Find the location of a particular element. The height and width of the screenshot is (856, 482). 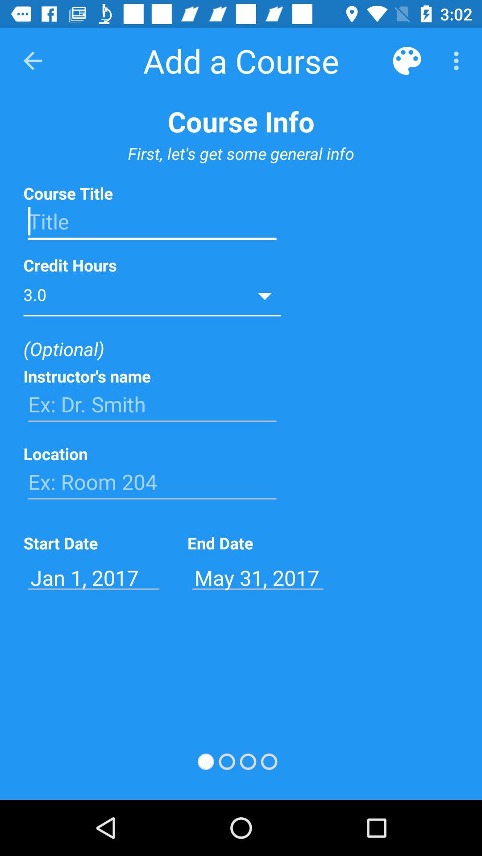

select the text ex room 204 is located at coordinates (152, 481).